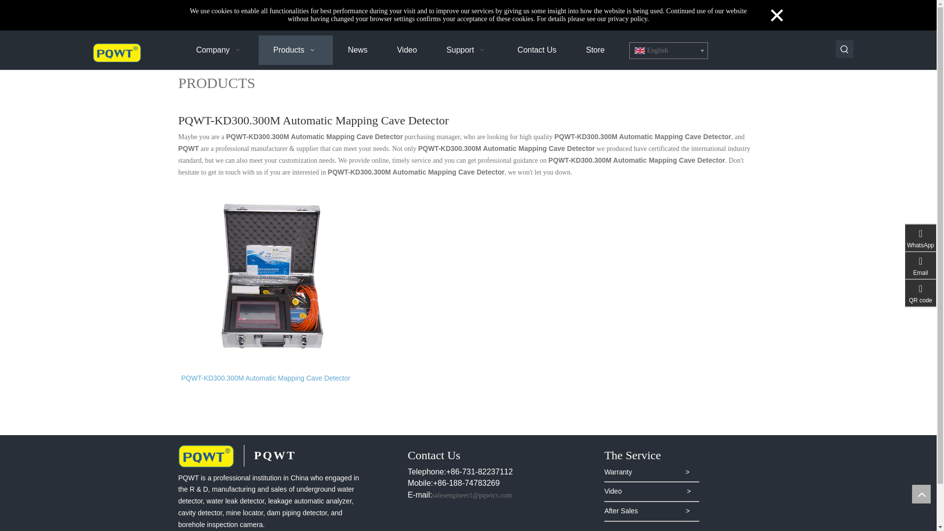 The width and height of the screenshot is (944, 531). What do you see at coordinates (357, 50) in the screenshot?
I see `News` at bounding box center [357, 50].